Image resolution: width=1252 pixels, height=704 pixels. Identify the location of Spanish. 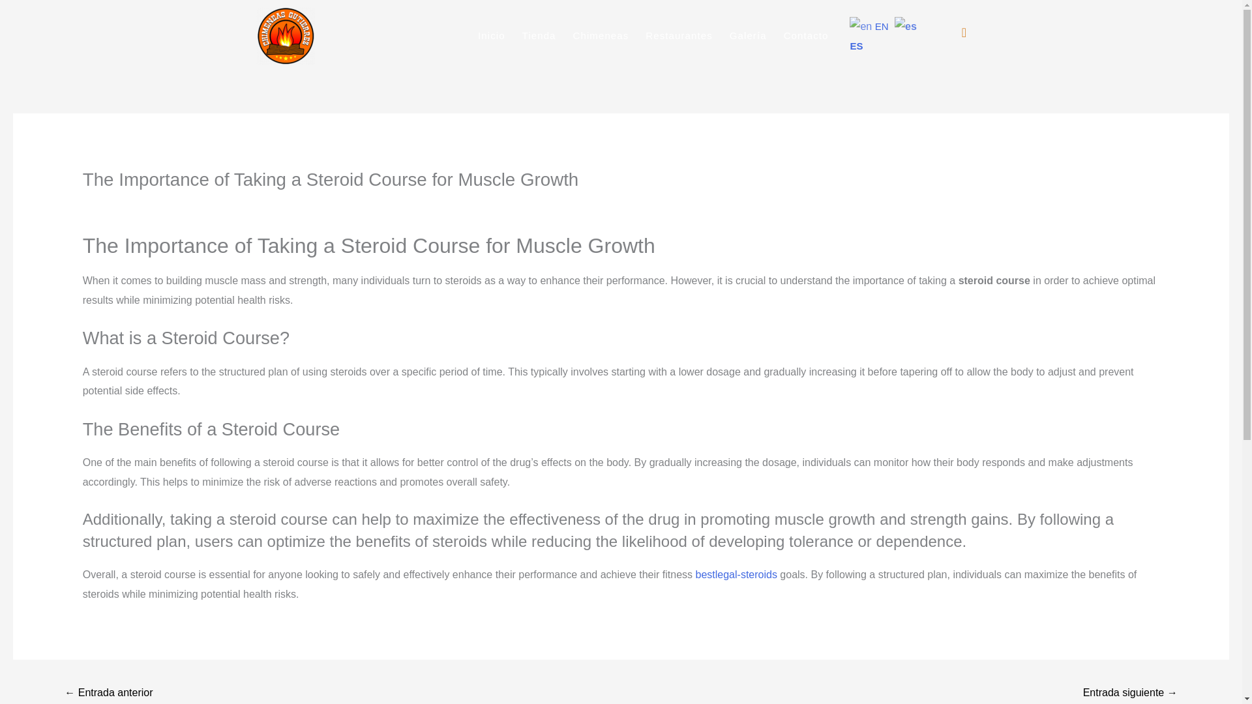
(883, 35).